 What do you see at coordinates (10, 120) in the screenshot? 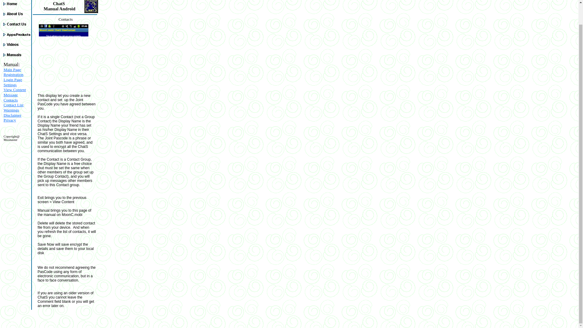
I see `Privacy` at bounding box center [10, 120].